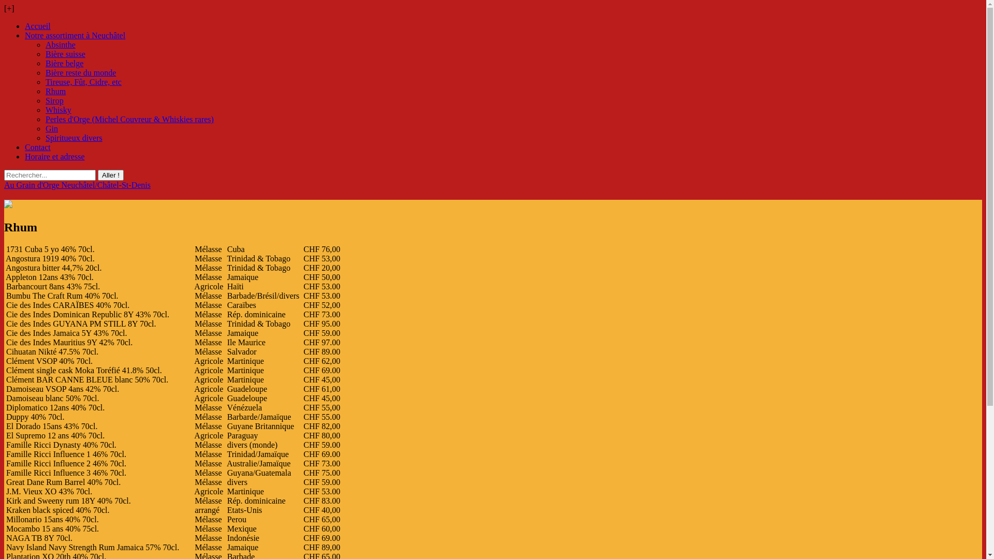 The image size is (994, 559). Describe the element at coordinates (54, 100) in the screenshot. I see `Sirop` at that location.